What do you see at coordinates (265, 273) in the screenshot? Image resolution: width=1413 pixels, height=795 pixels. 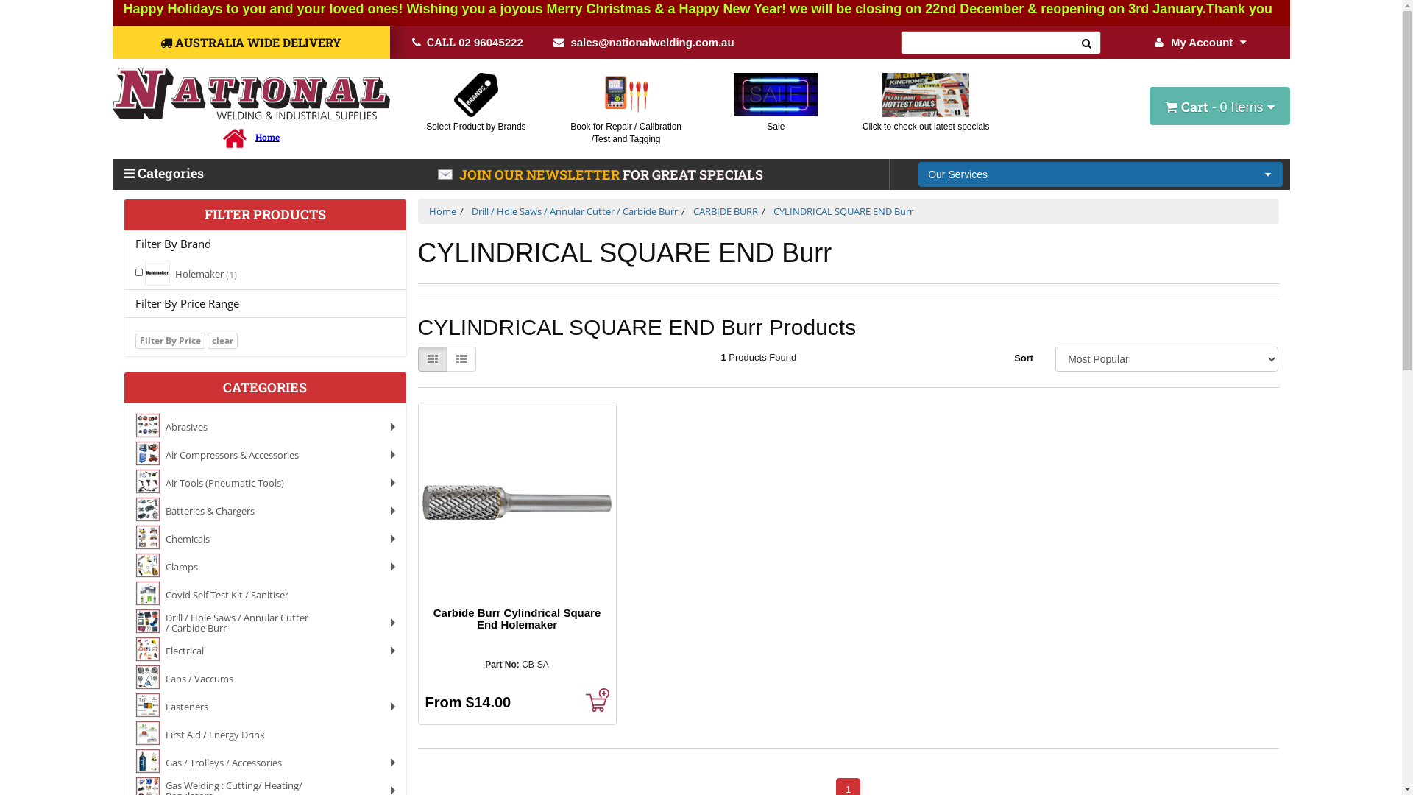 I see `HolemakerHolemaker (1)` at bounding box center [265, 273].